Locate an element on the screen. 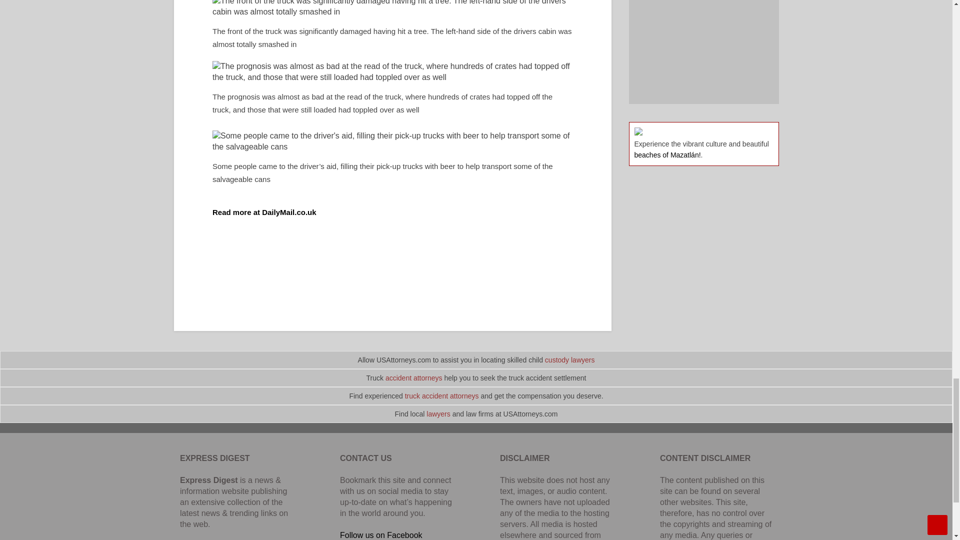  lawyers is located at coordinates (438, 413).